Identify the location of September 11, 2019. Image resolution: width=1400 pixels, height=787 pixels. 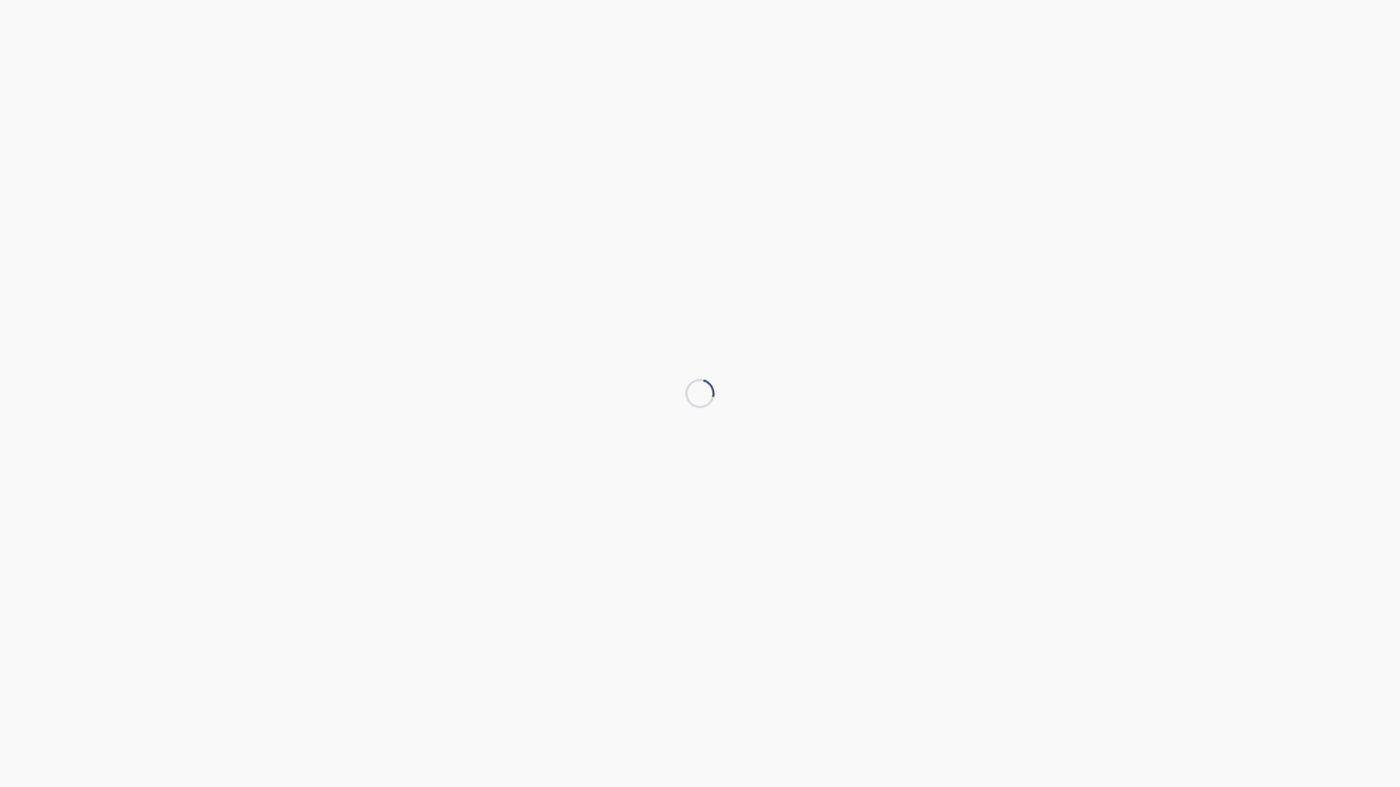
(497, 304).